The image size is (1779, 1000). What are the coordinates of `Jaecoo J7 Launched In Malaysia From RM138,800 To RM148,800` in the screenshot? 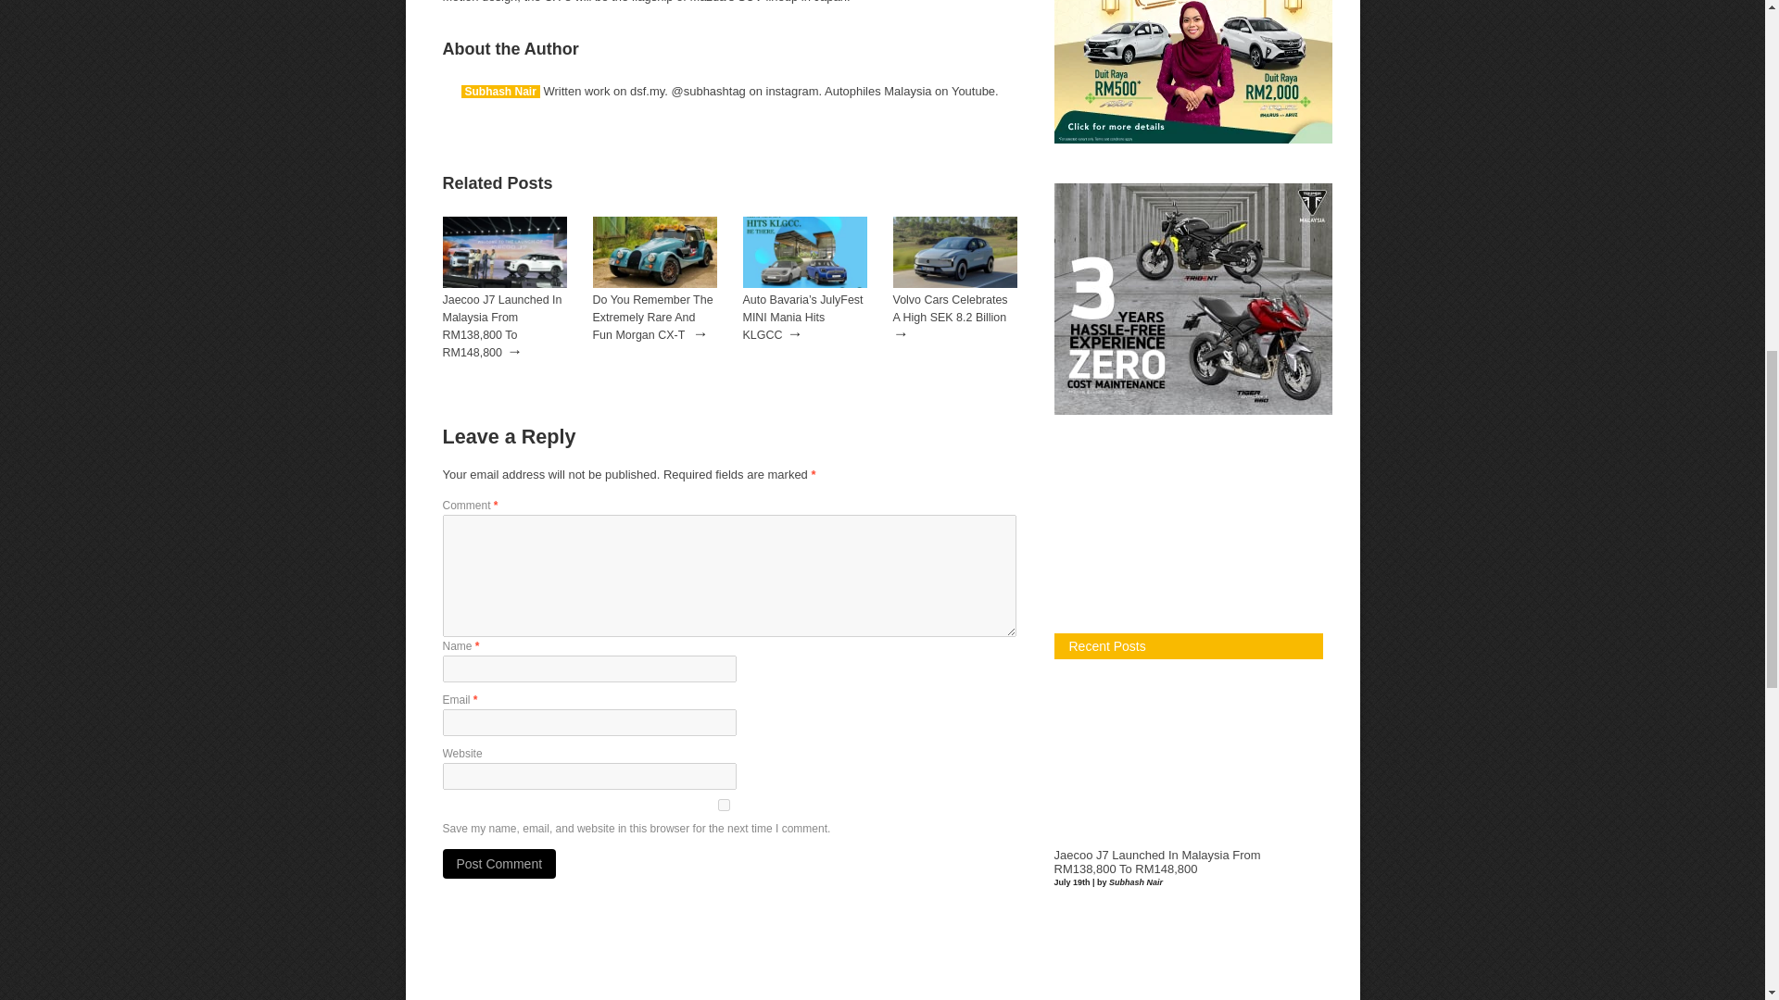 It's located at (505, 284).